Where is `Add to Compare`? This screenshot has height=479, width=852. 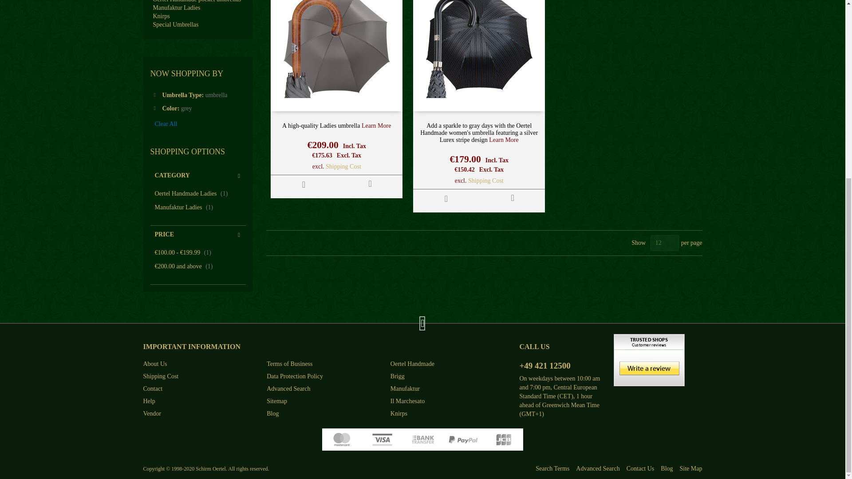
Add to Compare is located at coordinates (370, 184).